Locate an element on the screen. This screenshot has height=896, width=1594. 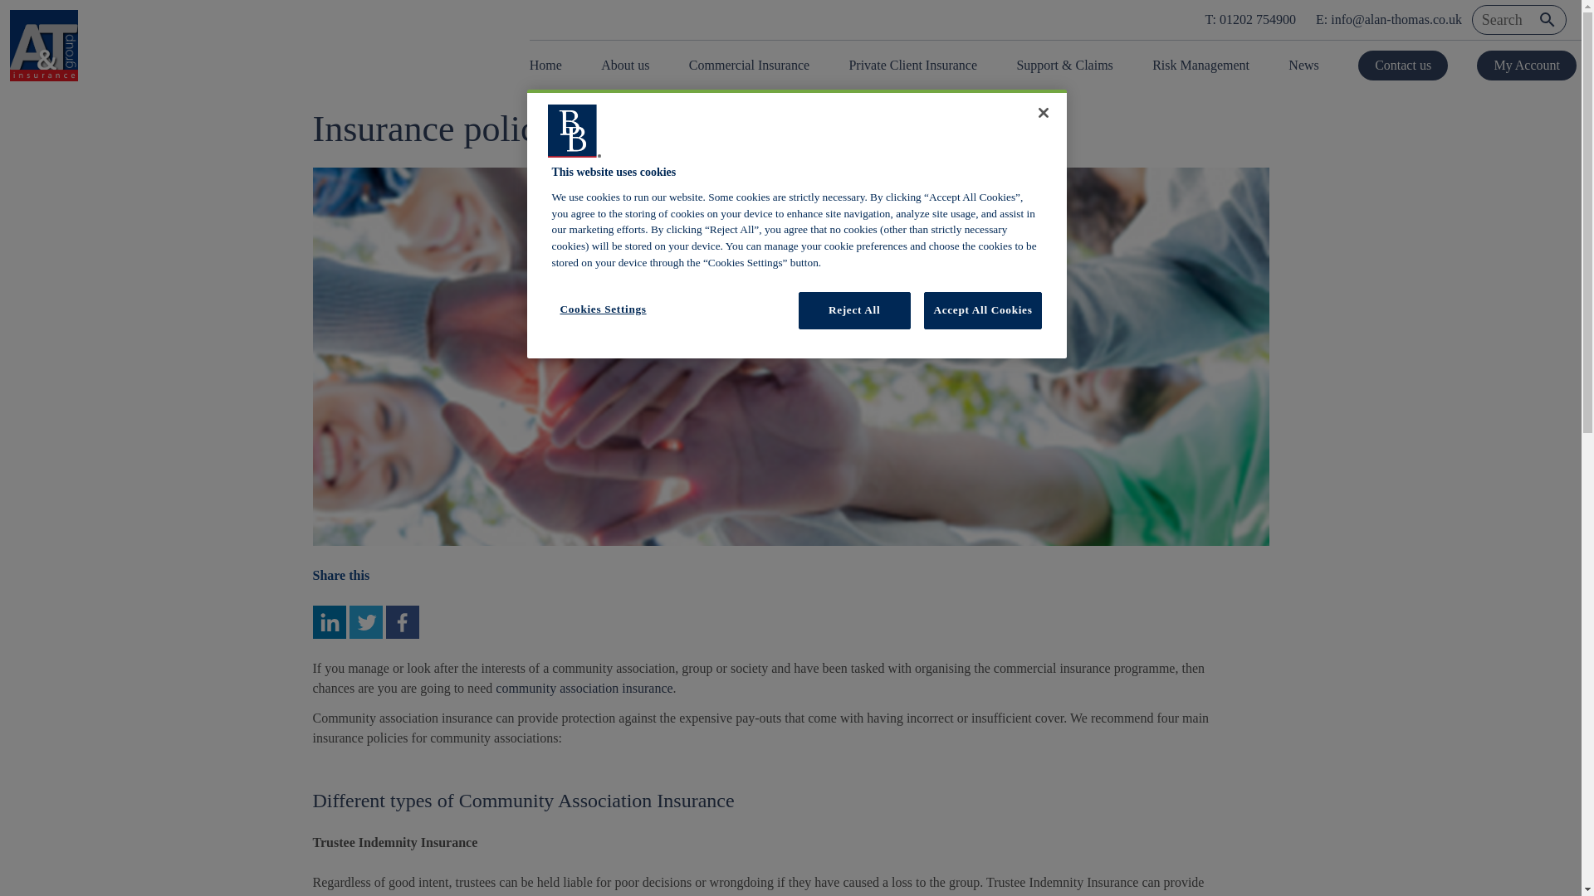
Home is located at coordinates (550, 65).